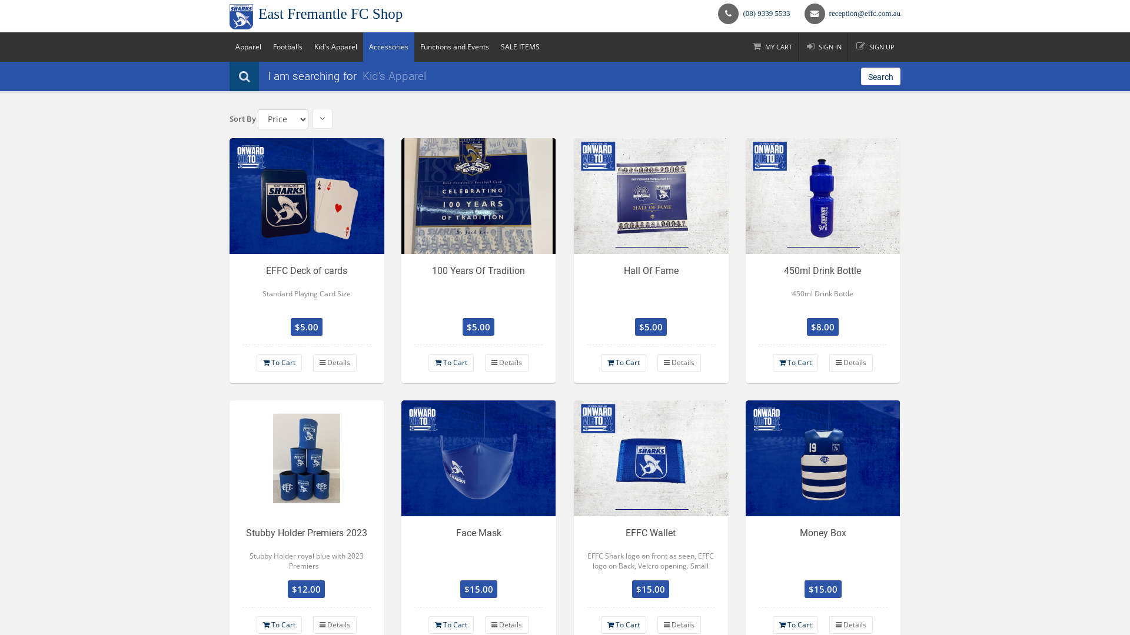 This screenshot has width=1130, height=635. What do you see at coordinates (823, 550) in the screenshot?
I see `Money Box` at bounding box center [823, 550].